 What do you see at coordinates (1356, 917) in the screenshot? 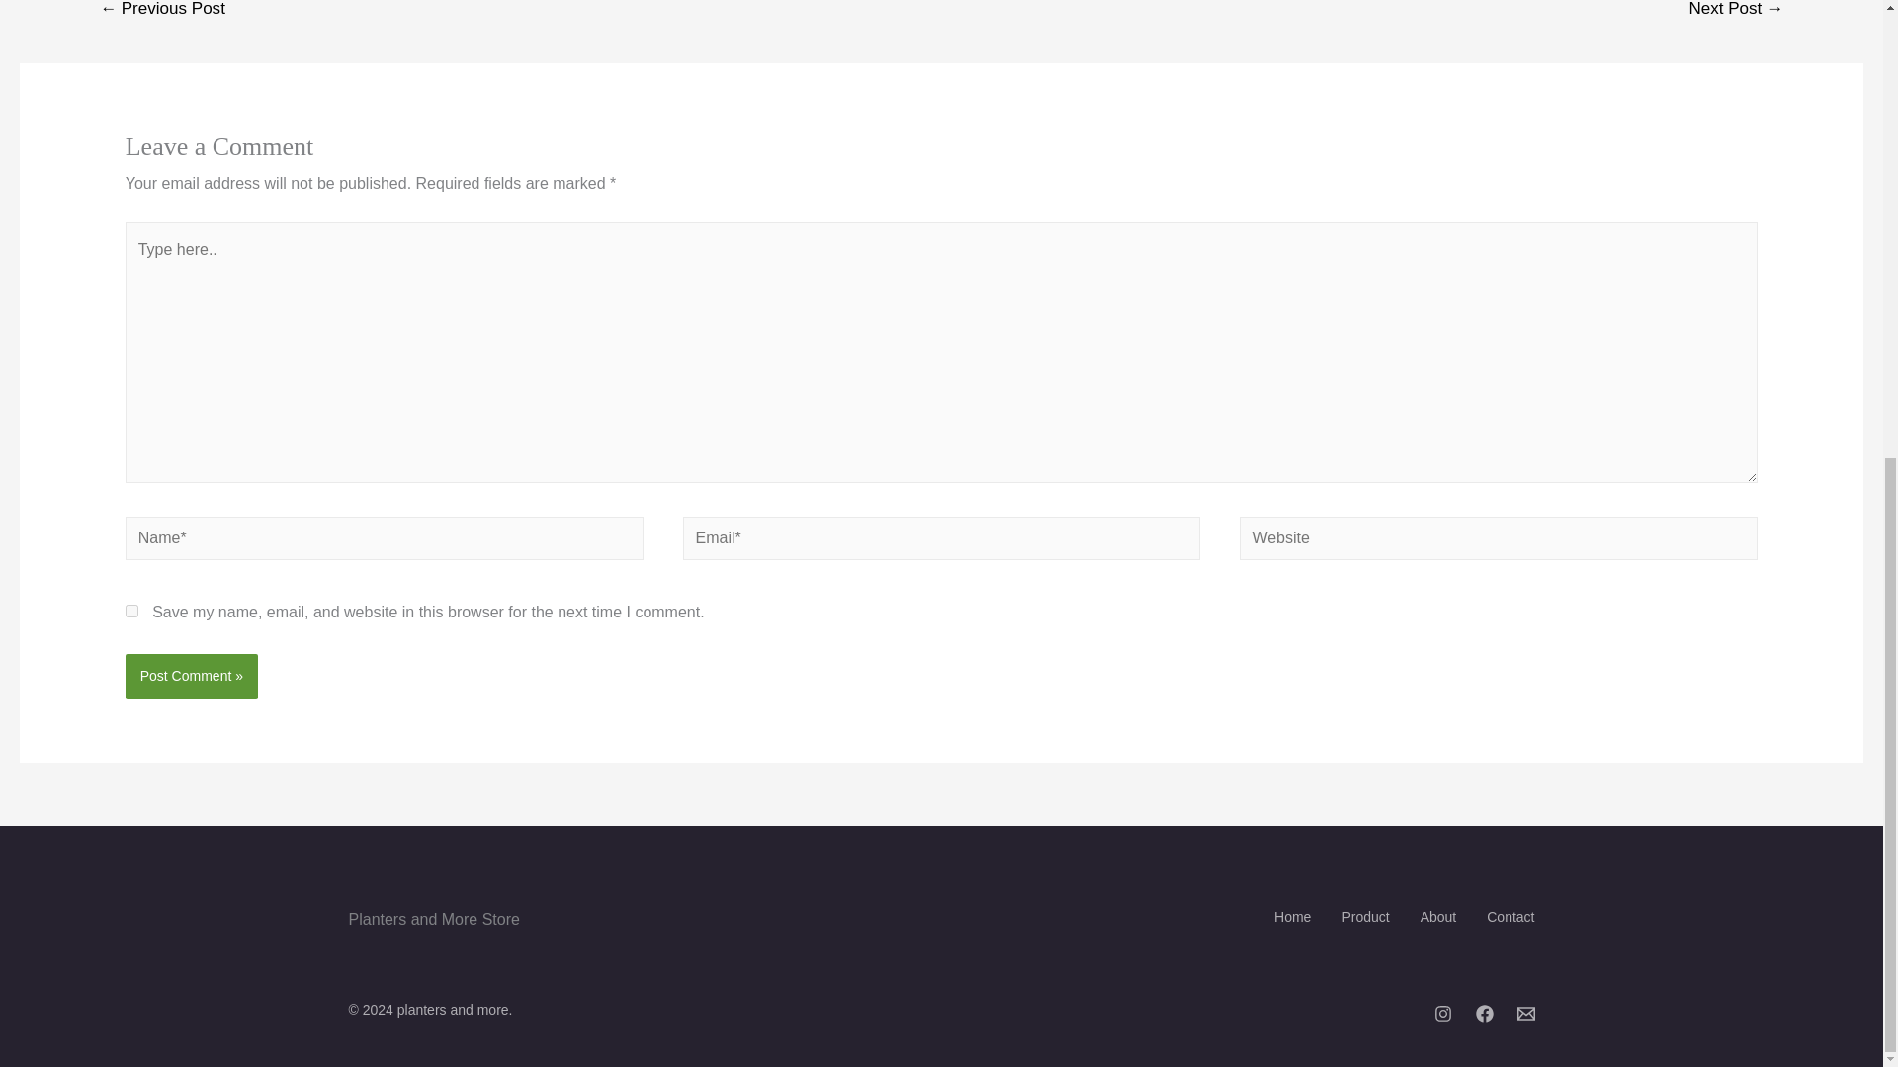
I see `Product` at bounding box center [1356, 917].